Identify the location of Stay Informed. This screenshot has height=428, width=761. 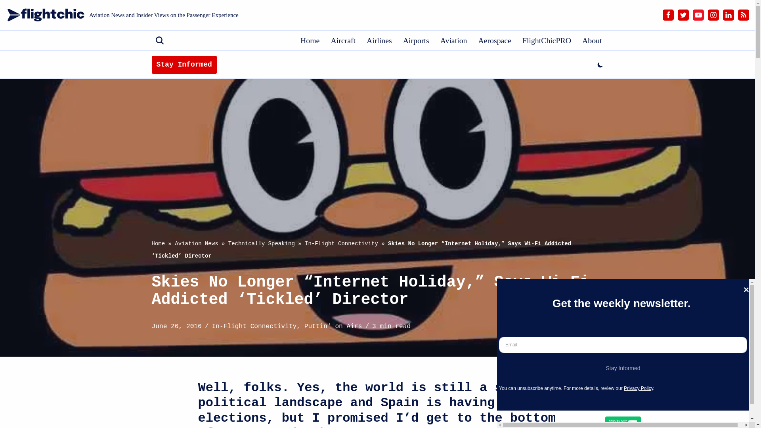
(184, 65).